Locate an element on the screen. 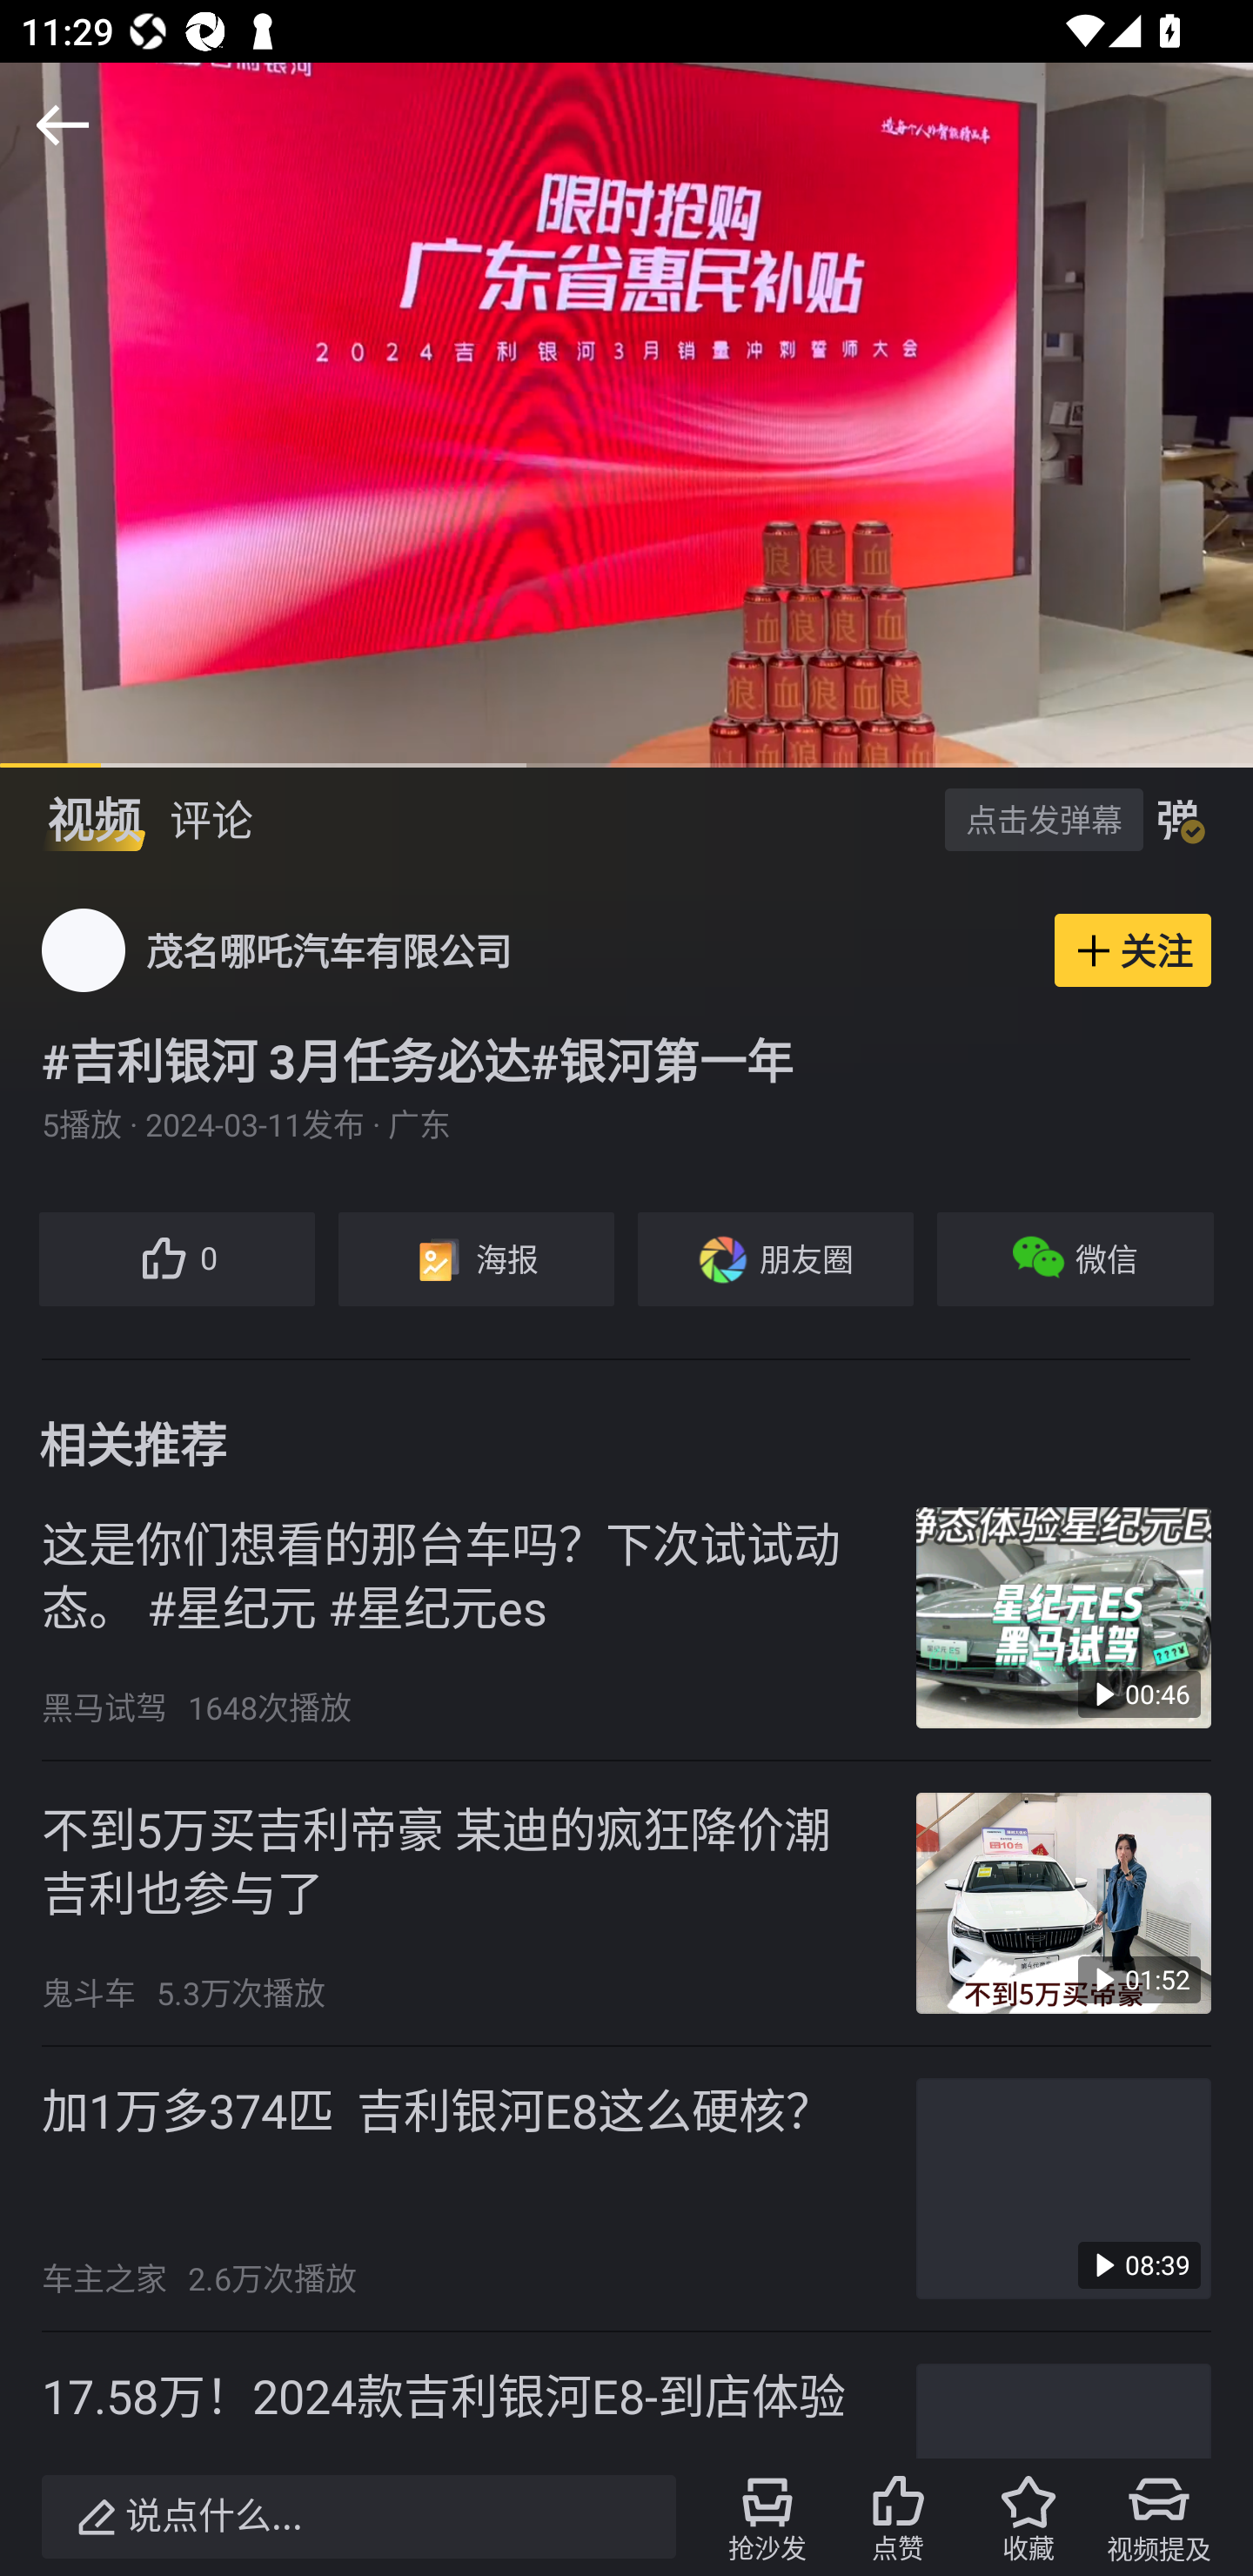 The image size is (1253, 2576).  抢沙发 is located at coordinates (767, 2517).